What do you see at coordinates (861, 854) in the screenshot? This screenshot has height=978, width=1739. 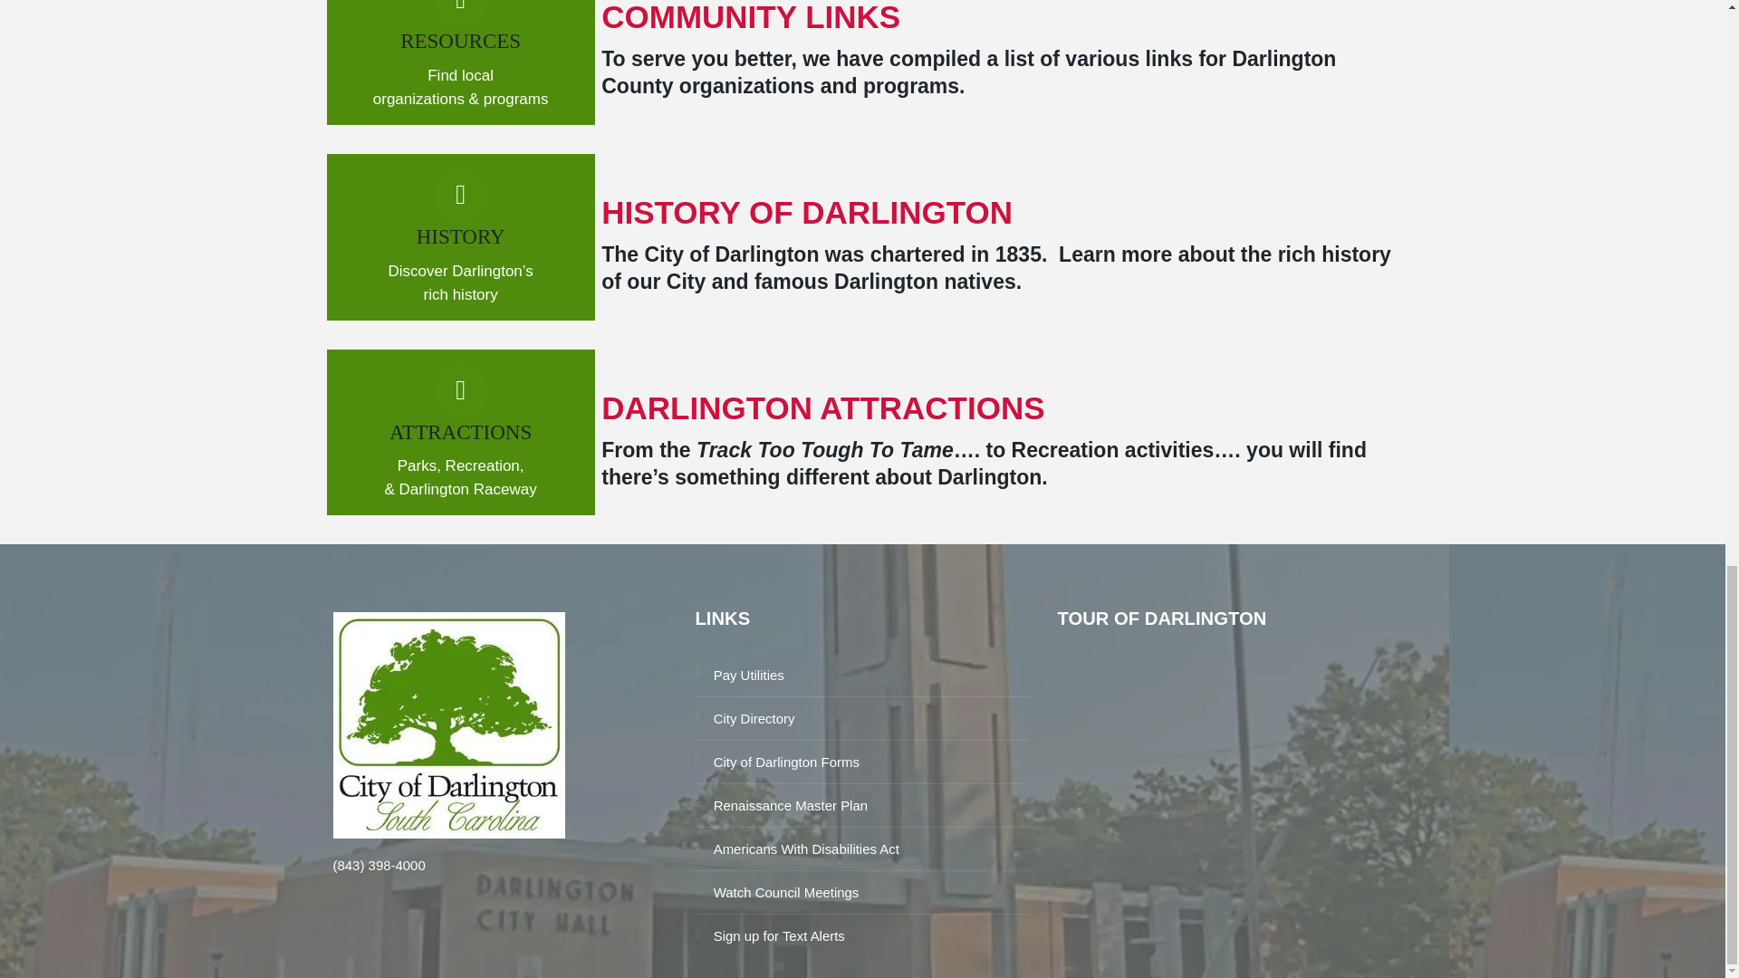 I see `Americans With Disabilities Act` at bounding box center [861, 854].